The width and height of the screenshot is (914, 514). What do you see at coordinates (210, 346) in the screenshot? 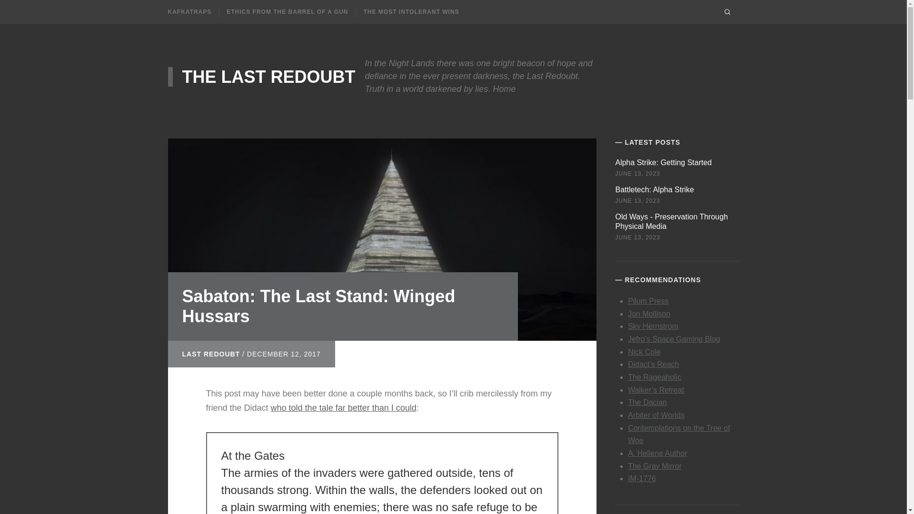
I see `LAST REDOUBT` at bounding box center [210, 346].